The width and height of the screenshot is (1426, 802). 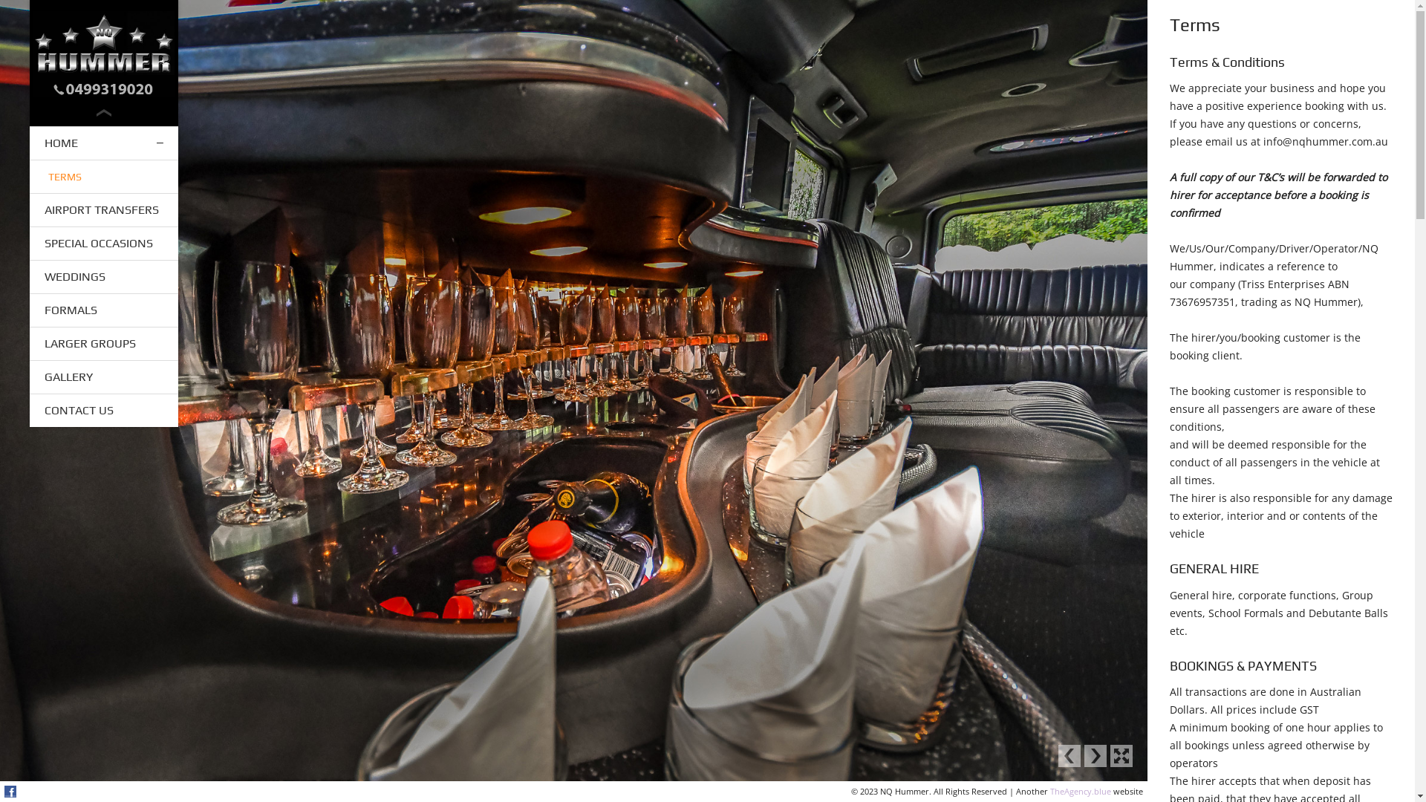 What do you see at coordinates (104, 377) in the screenshot?
I see `GALLERY` at bounding box center [104, 377].